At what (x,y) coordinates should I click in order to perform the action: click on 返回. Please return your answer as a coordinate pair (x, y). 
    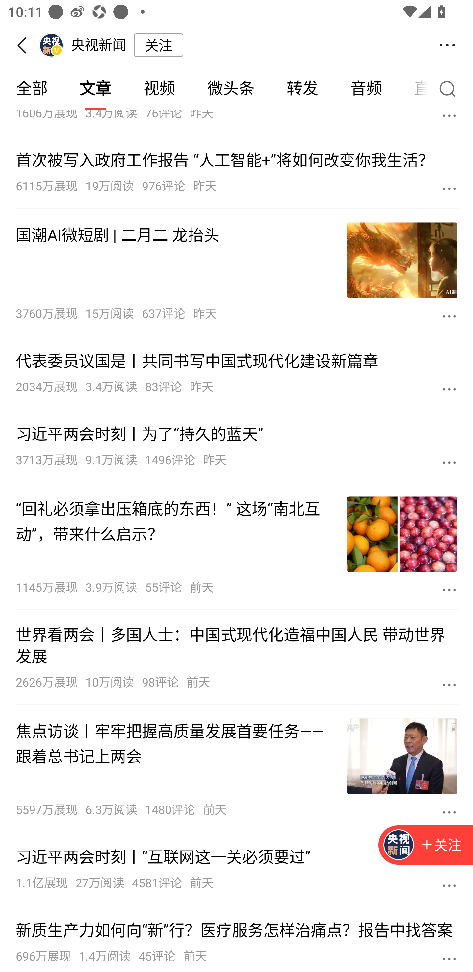
    Looking at the image, I should click on (26, 45).